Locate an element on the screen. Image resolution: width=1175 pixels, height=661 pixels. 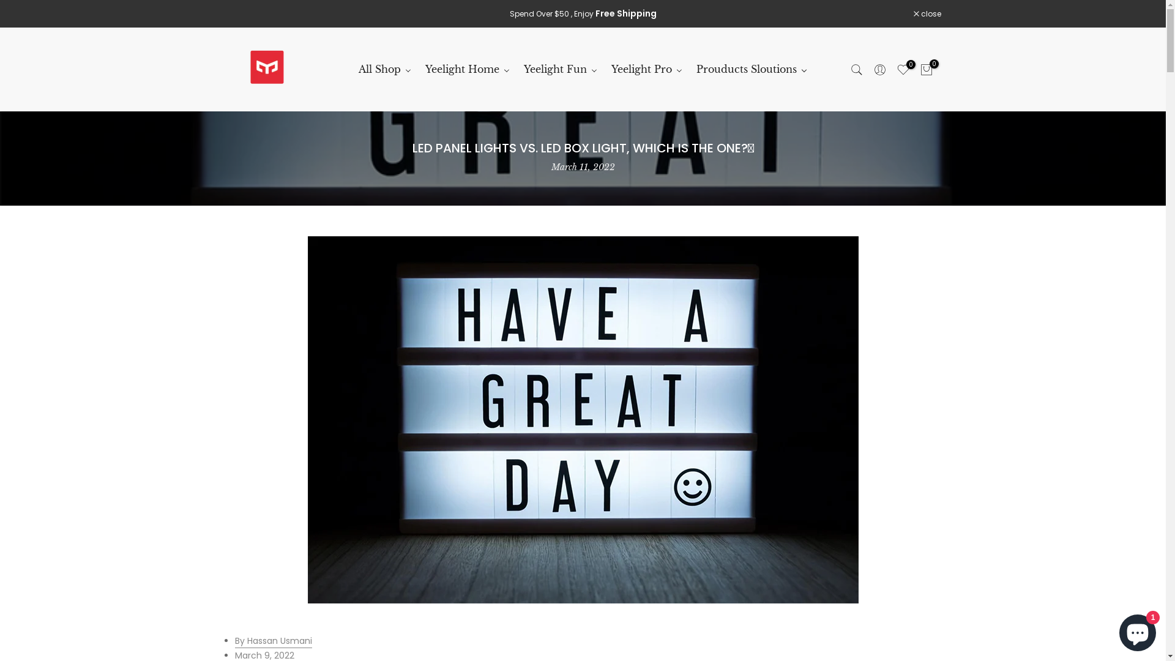
0 is located at coordinates (903, 69).